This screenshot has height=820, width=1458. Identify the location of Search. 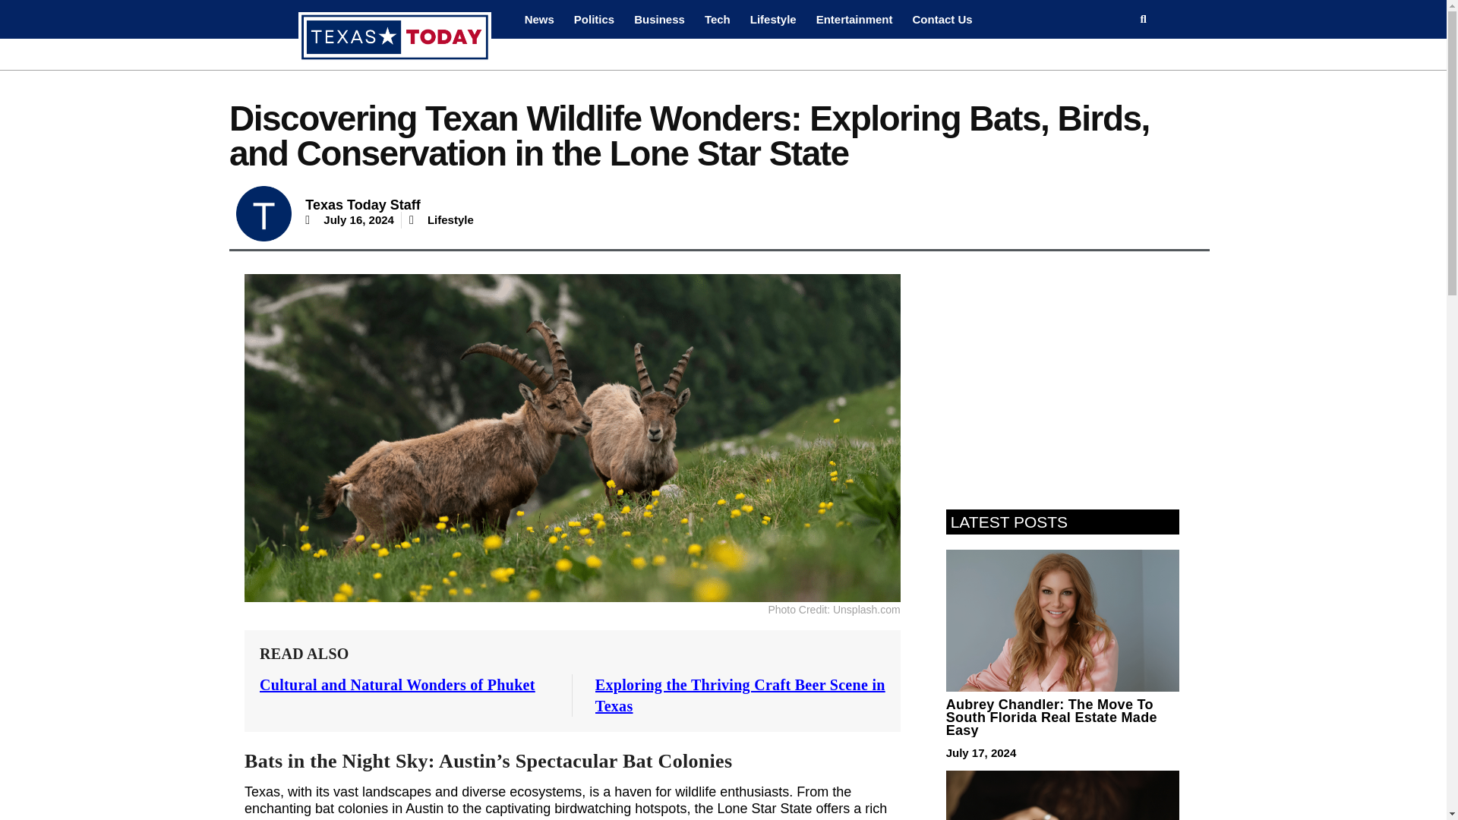
(1138, 19).